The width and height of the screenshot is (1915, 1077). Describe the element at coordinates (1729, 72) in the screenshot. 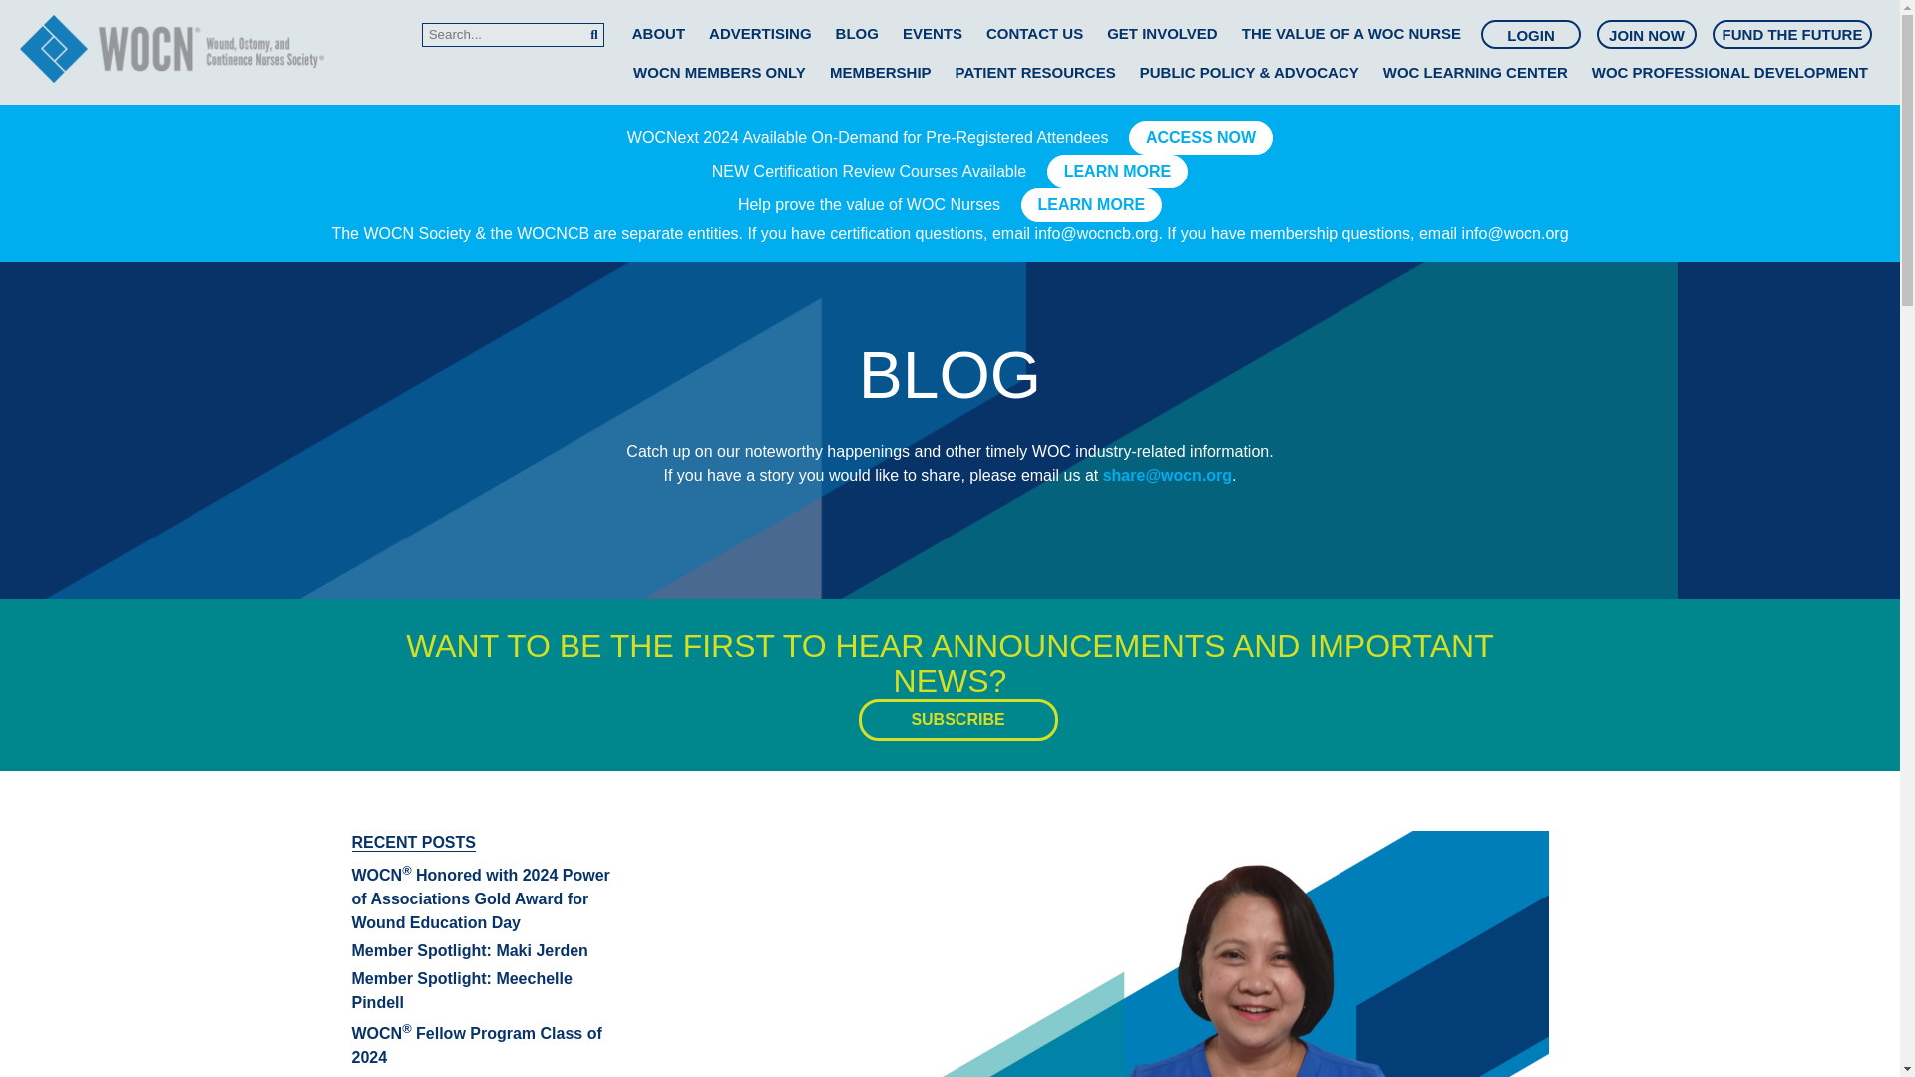

I see `WOC PROFESSIONAL DEVELOPMENT` at that location.